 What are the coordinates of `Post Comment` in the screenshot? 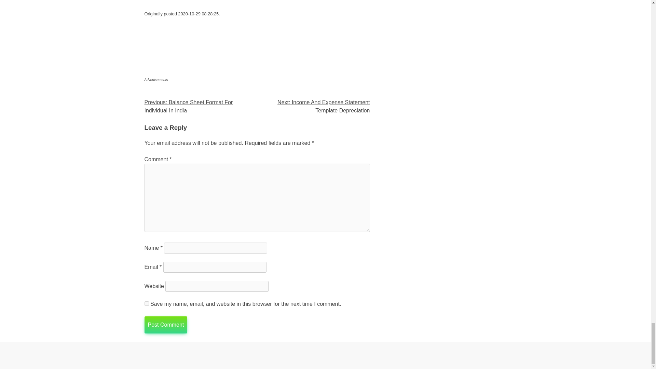 It's located at (165, 325).